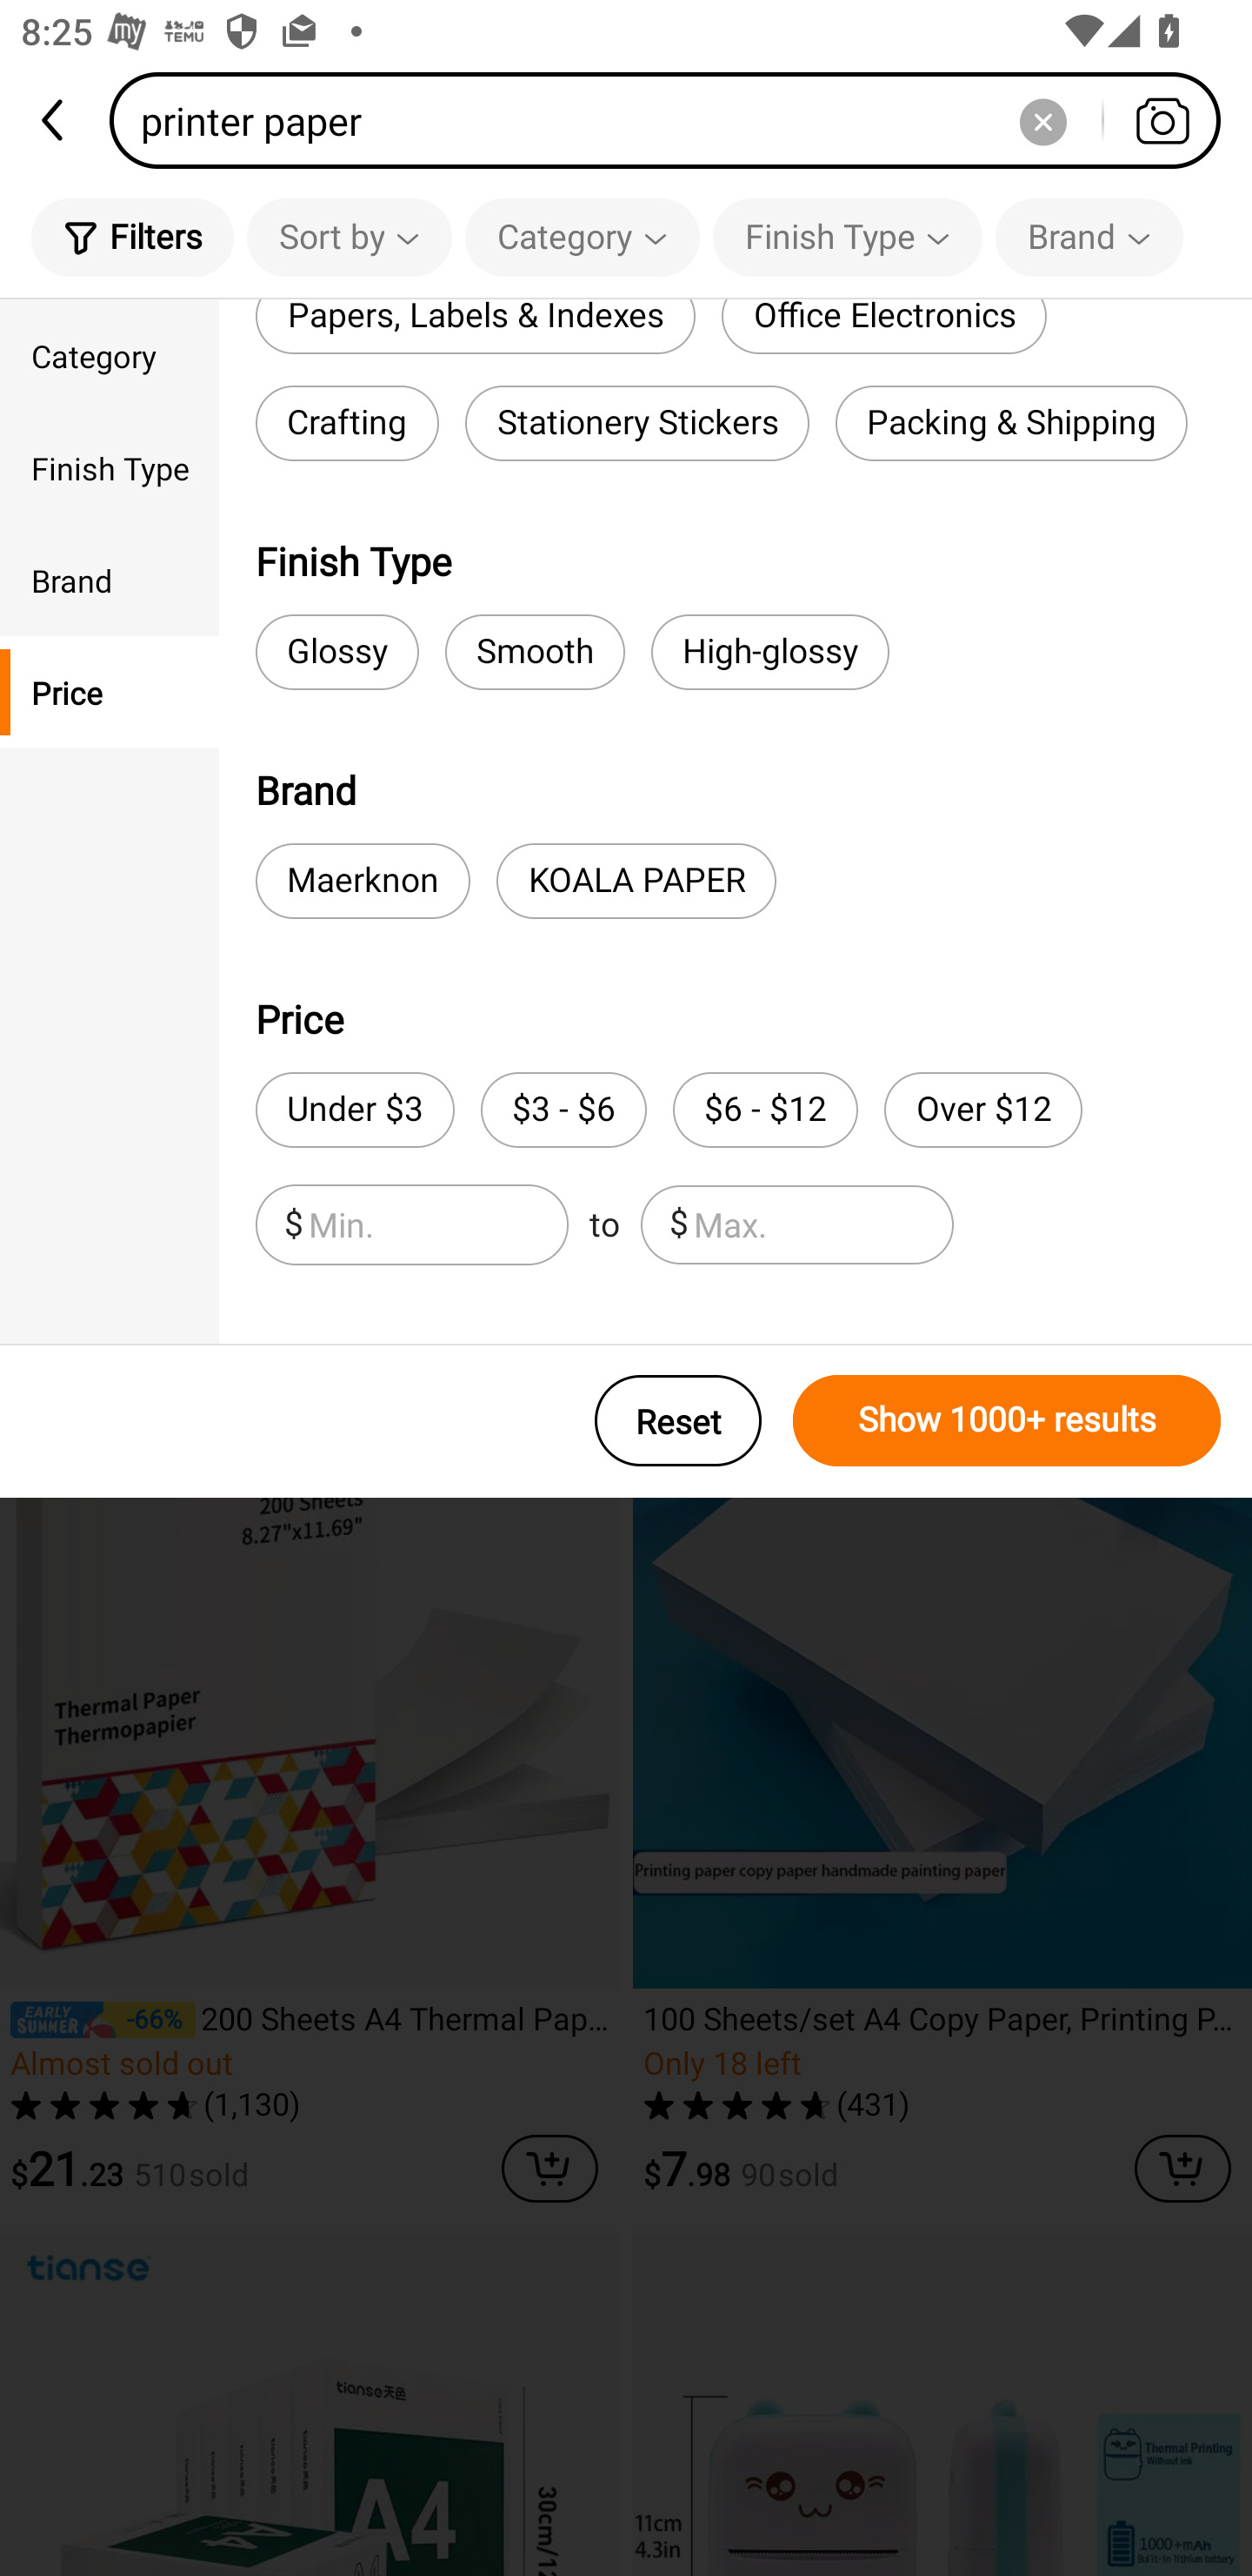 This screenshot has height=2576, width=1252. What do you see at coordinates (337, 653) in the screenshot?
I see `Glossy` at bounding box center [337, 653].